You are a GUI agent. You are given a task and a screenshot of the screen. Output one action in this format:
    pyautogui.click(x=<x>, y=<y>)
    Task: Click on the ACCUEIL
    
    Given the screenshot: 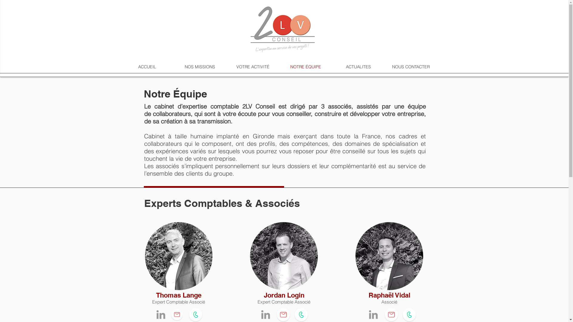 What is the action you would take?
    pyautogui.click(x=147, y=67)
    